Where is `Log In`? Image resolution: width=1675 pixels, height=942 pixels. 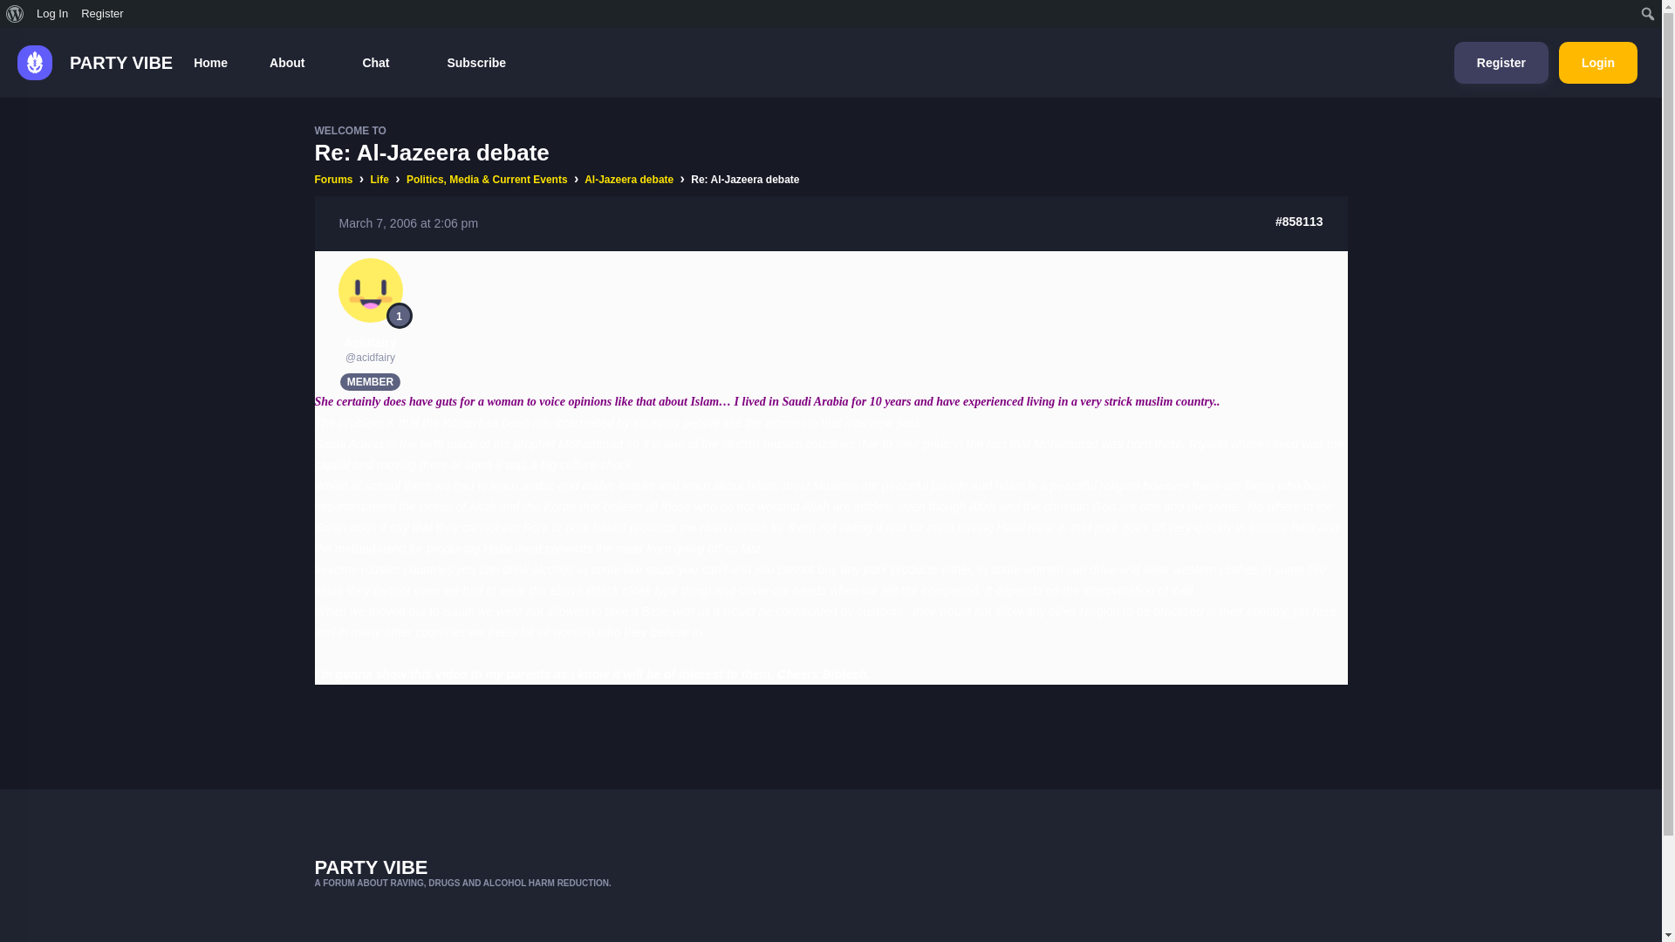 Log In is located at coordinates (52, 14).